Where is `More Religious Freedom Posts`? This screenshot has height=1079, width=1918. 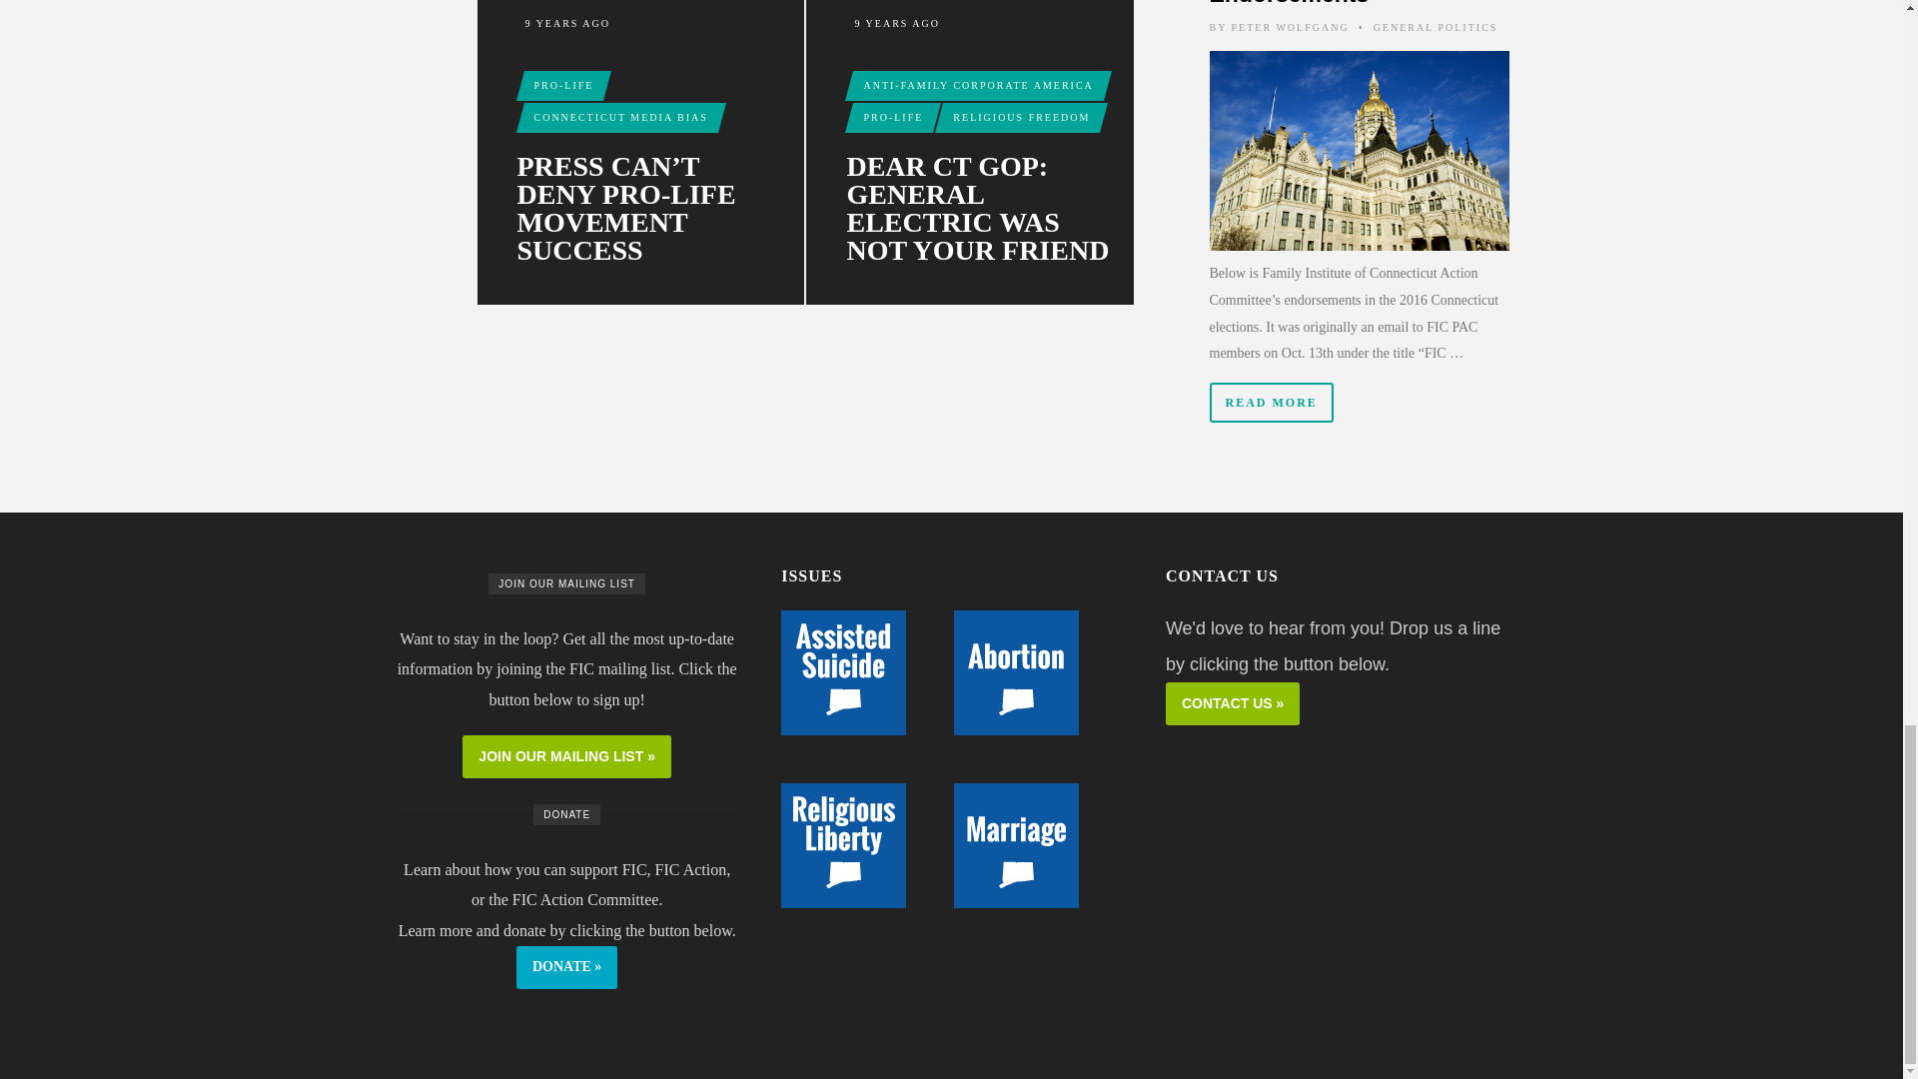 More Religious Freedom Posts is located at coordinates (1021, 117).